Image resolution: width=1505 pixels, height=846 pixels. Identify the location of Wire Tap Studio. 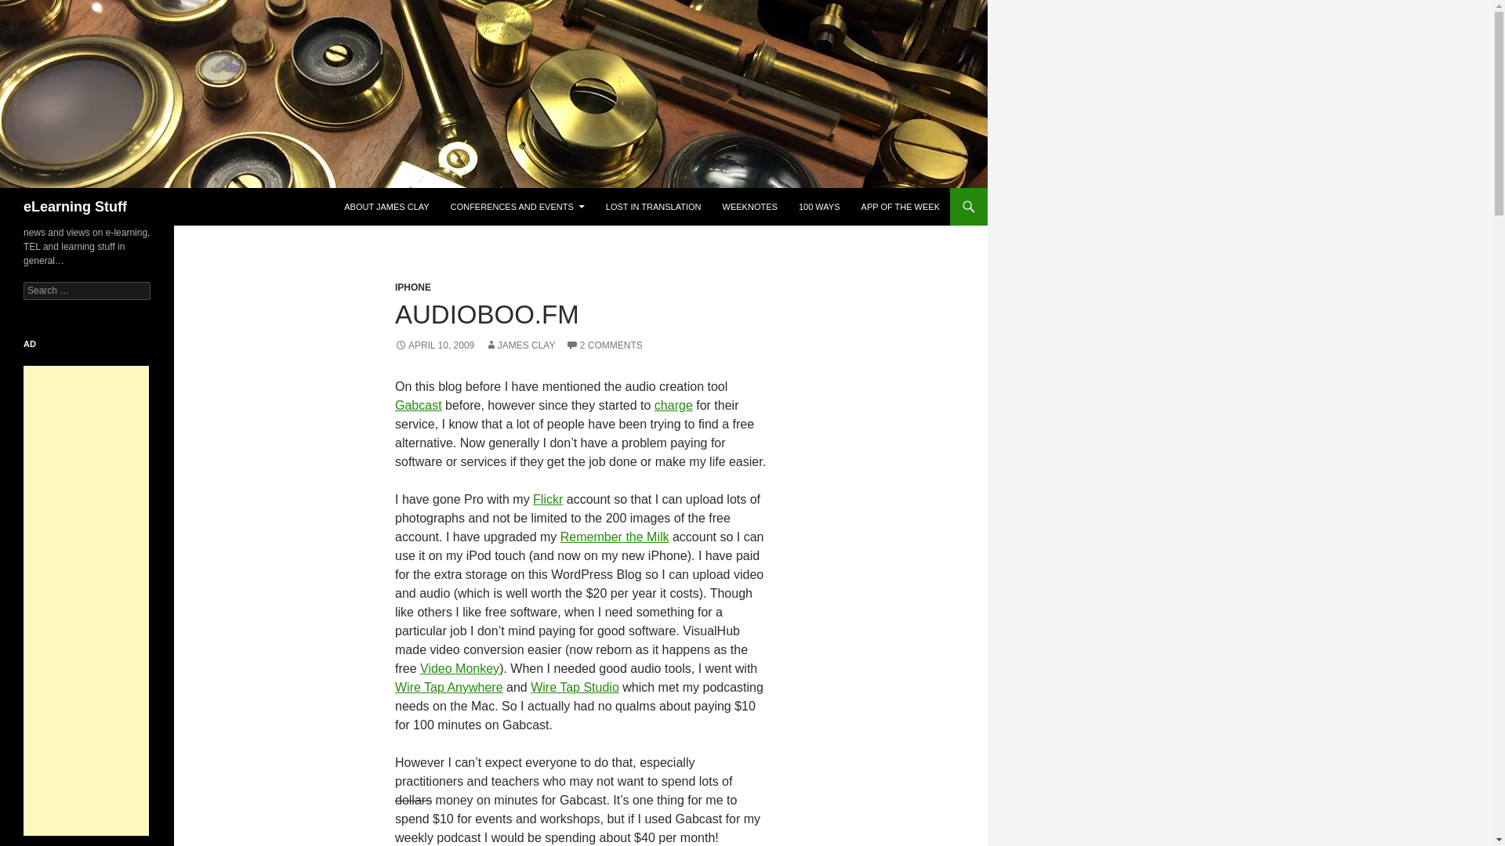
(575, 687).